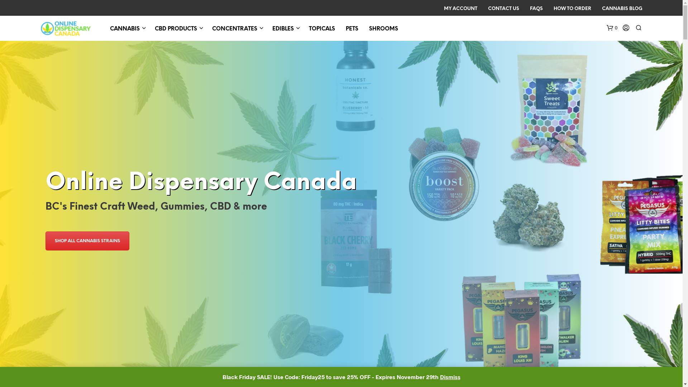  What do you see at coordinates (450, 377) in the screenshot?
I see `Dismiss` at bounding box center [450, 377].